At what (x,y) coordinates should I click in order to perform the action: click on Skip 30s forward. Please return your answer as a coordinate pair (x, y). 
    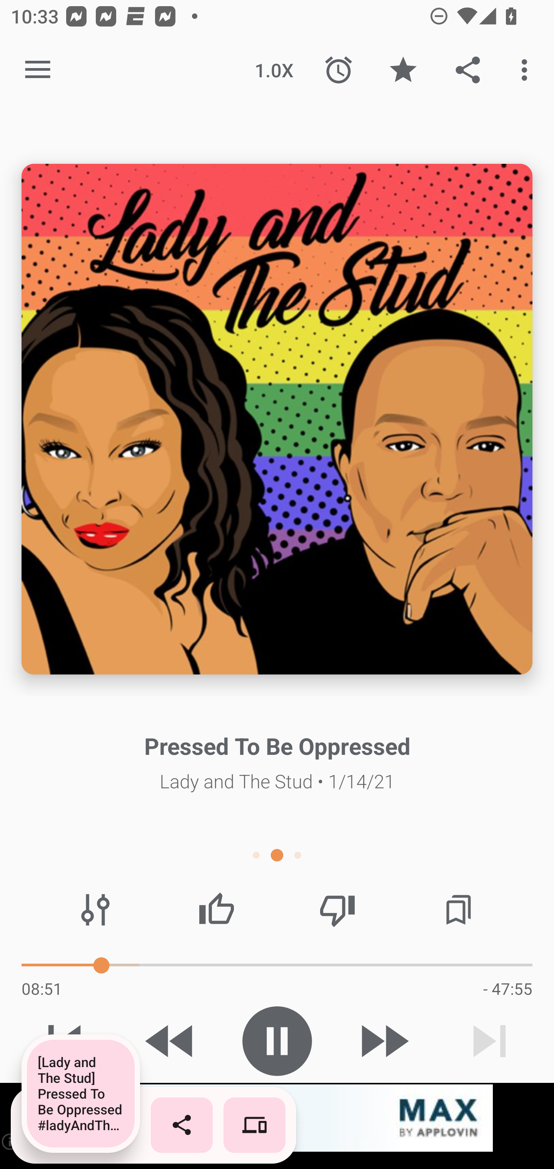
    Looking at the image, I should click on (383, 1041).